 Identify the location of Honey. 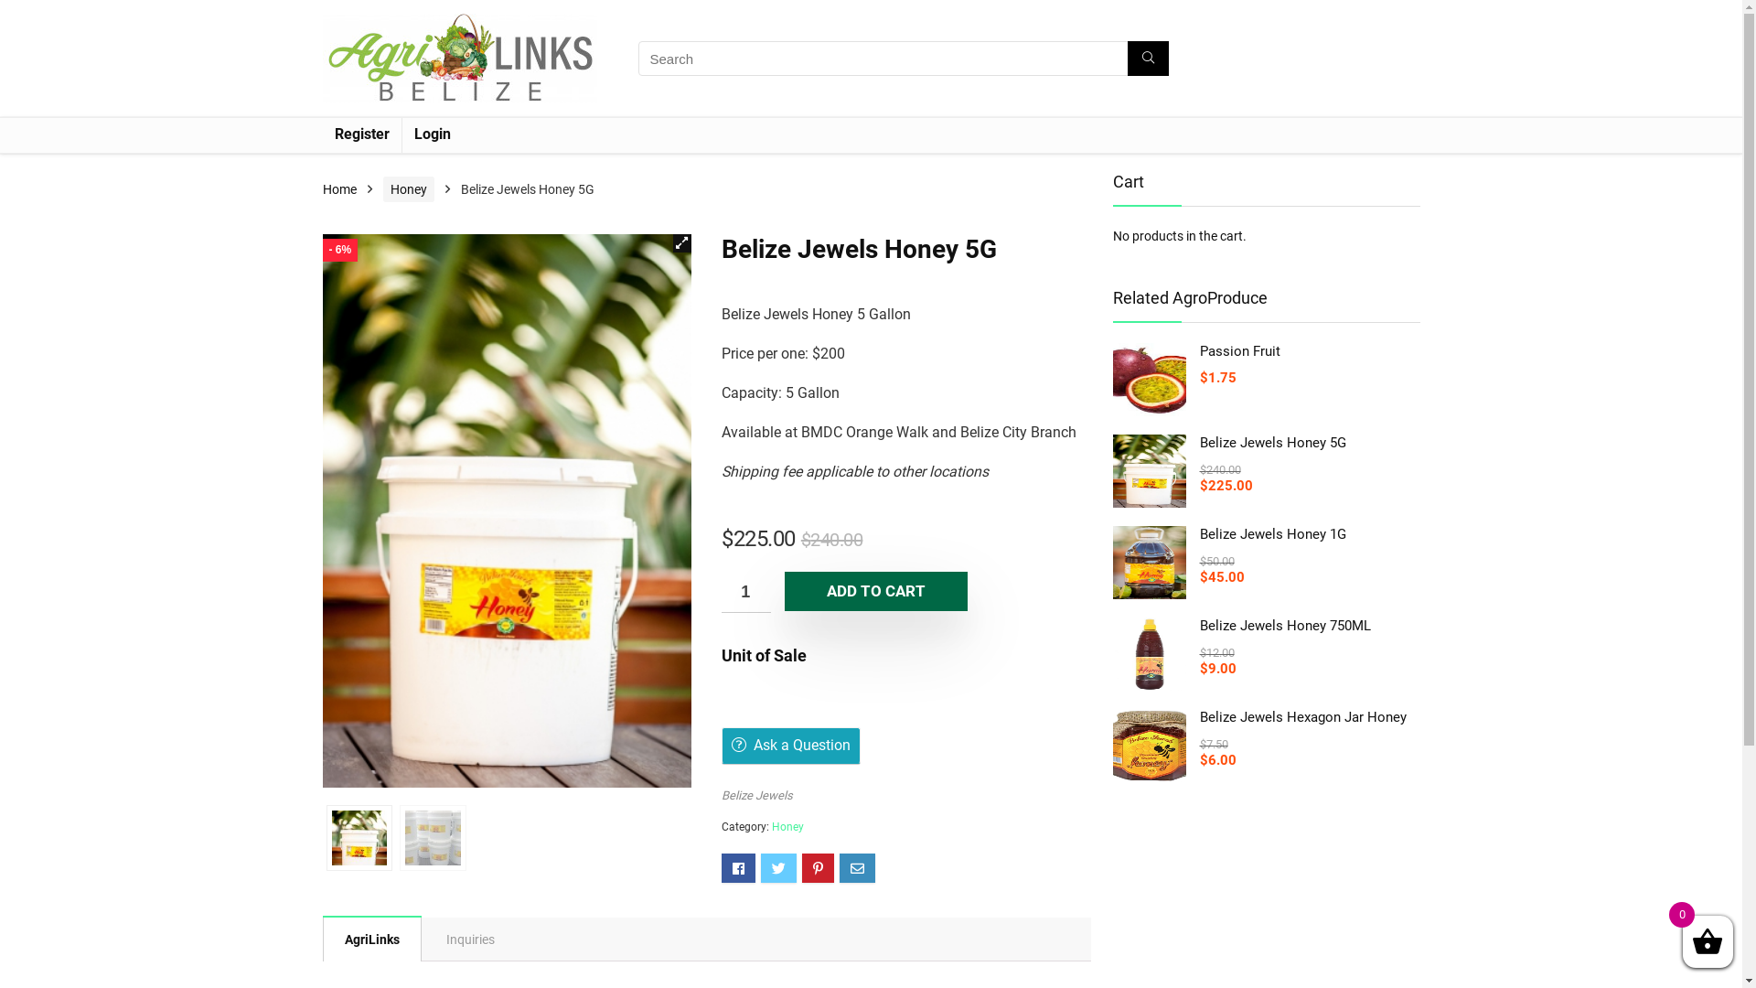
(788, 827).